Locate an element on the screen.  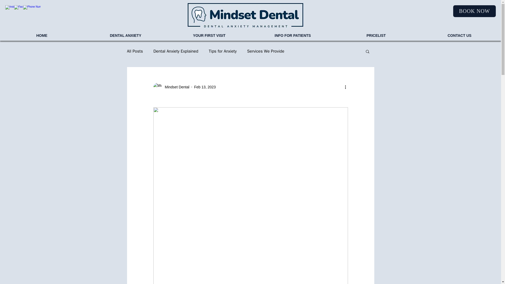
HOME is located at coordinates (42, 35).